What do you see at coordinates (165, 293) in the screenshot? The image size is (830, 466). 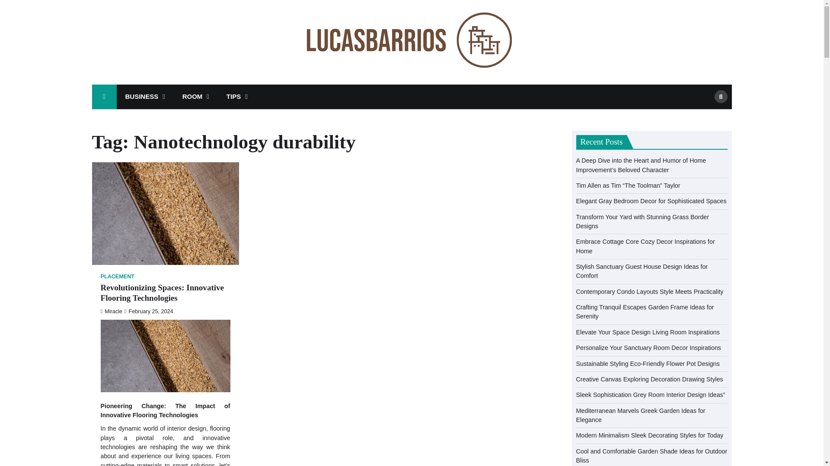 I see `Revolutionizing Spaces: Innovative Flooring Technologies` at bounding box center [165, 293].